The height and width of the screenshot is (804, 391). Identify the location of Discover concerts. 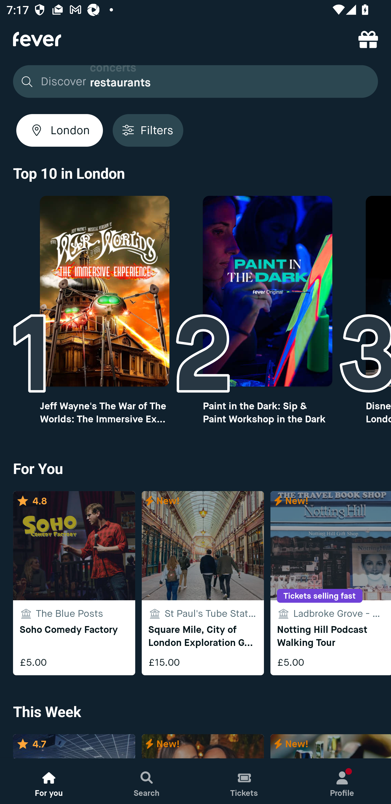
(195, 81).